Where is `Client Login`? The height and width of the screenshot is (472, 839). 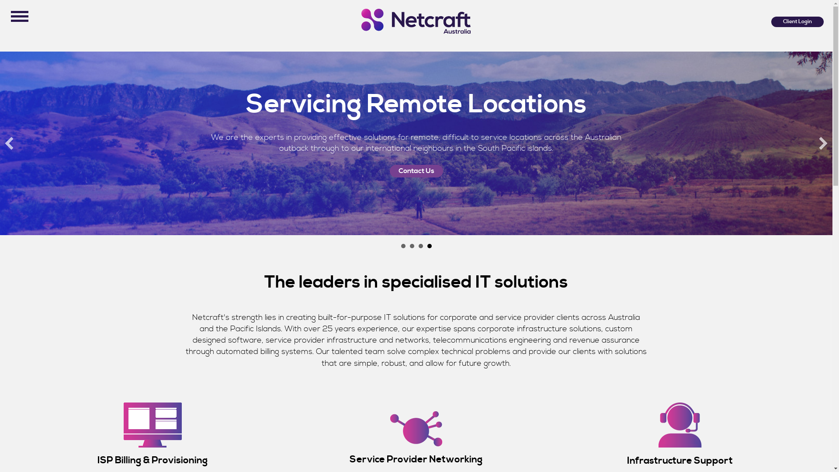 Client Login is located at coordinates (797, 22).